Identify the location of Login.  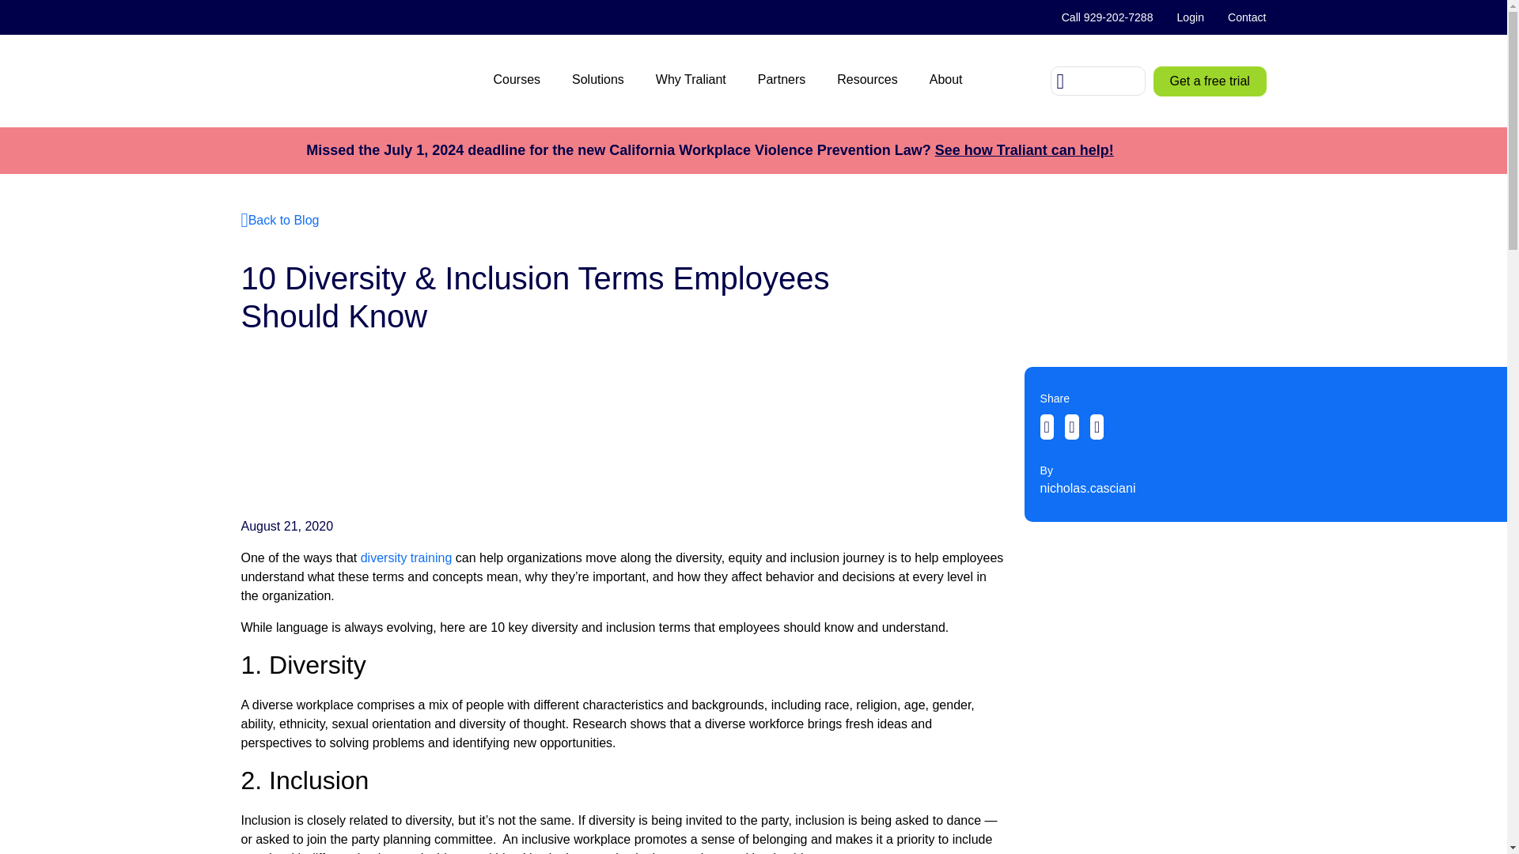
(1190, 17).